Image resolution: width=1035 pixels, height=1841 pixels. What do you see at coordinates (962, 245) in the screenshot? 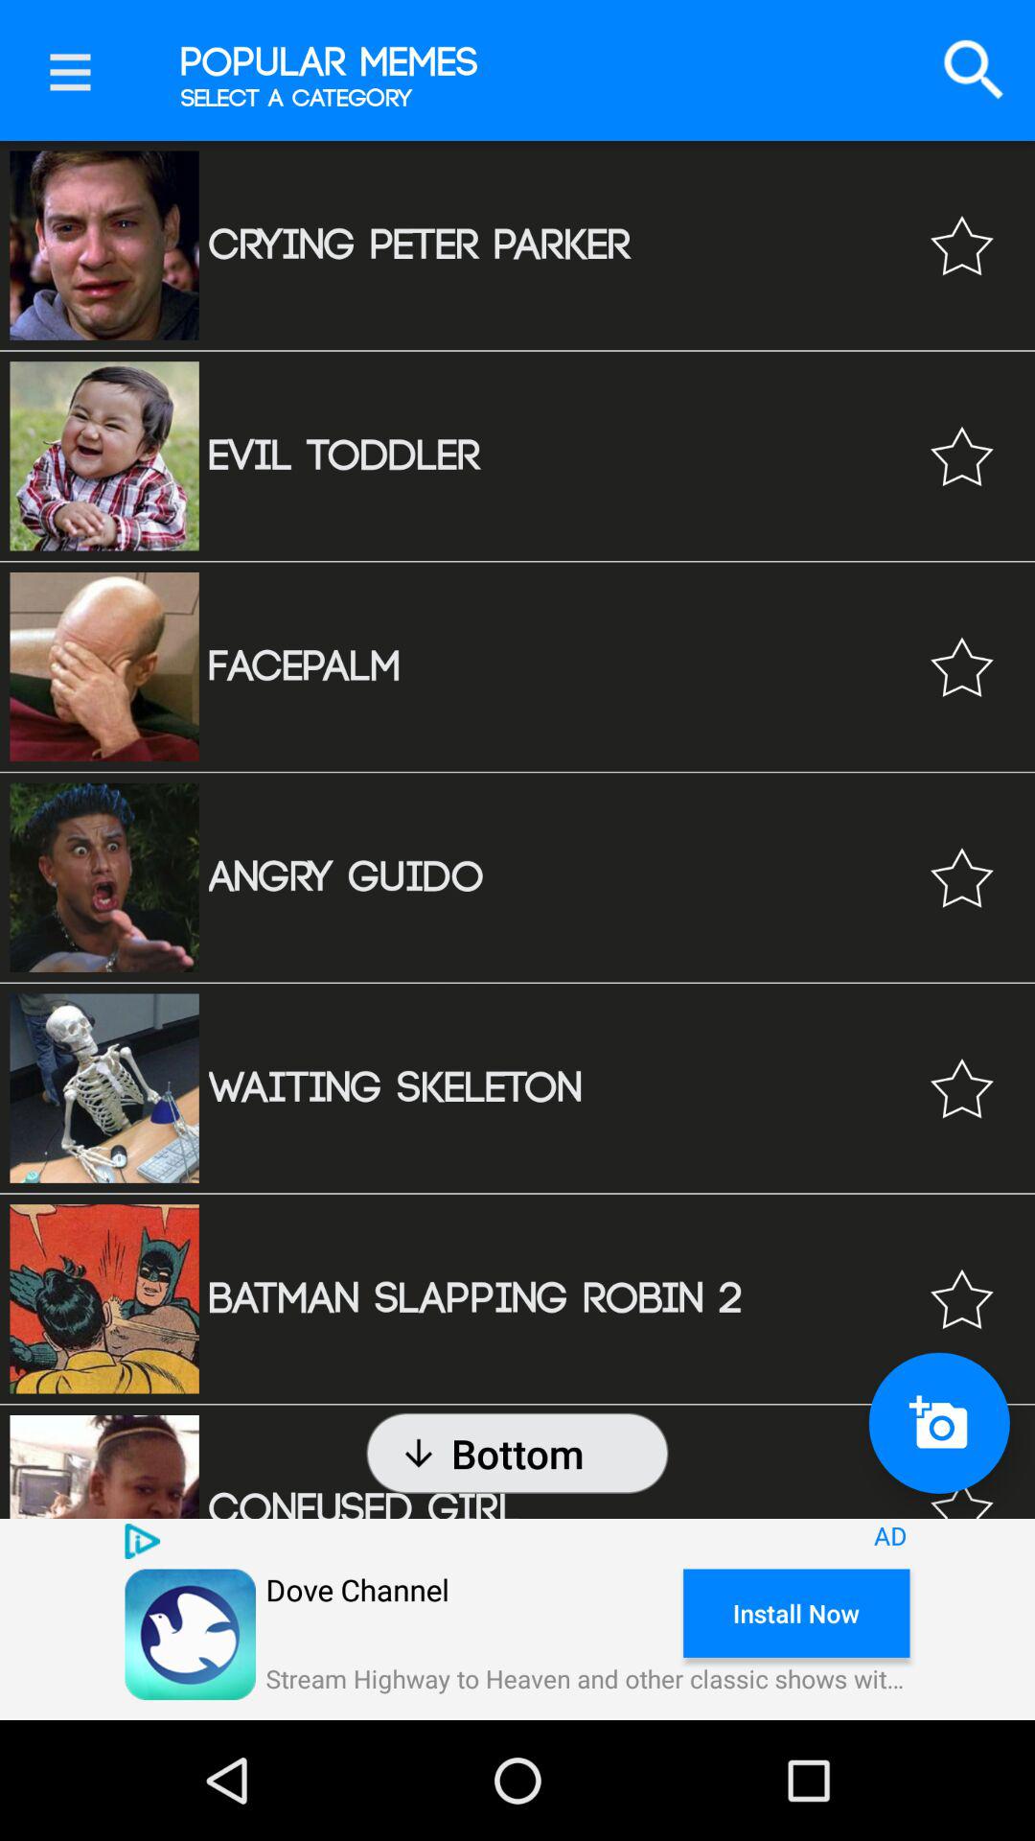
I see `favorite` at bounding box center [962, 245].